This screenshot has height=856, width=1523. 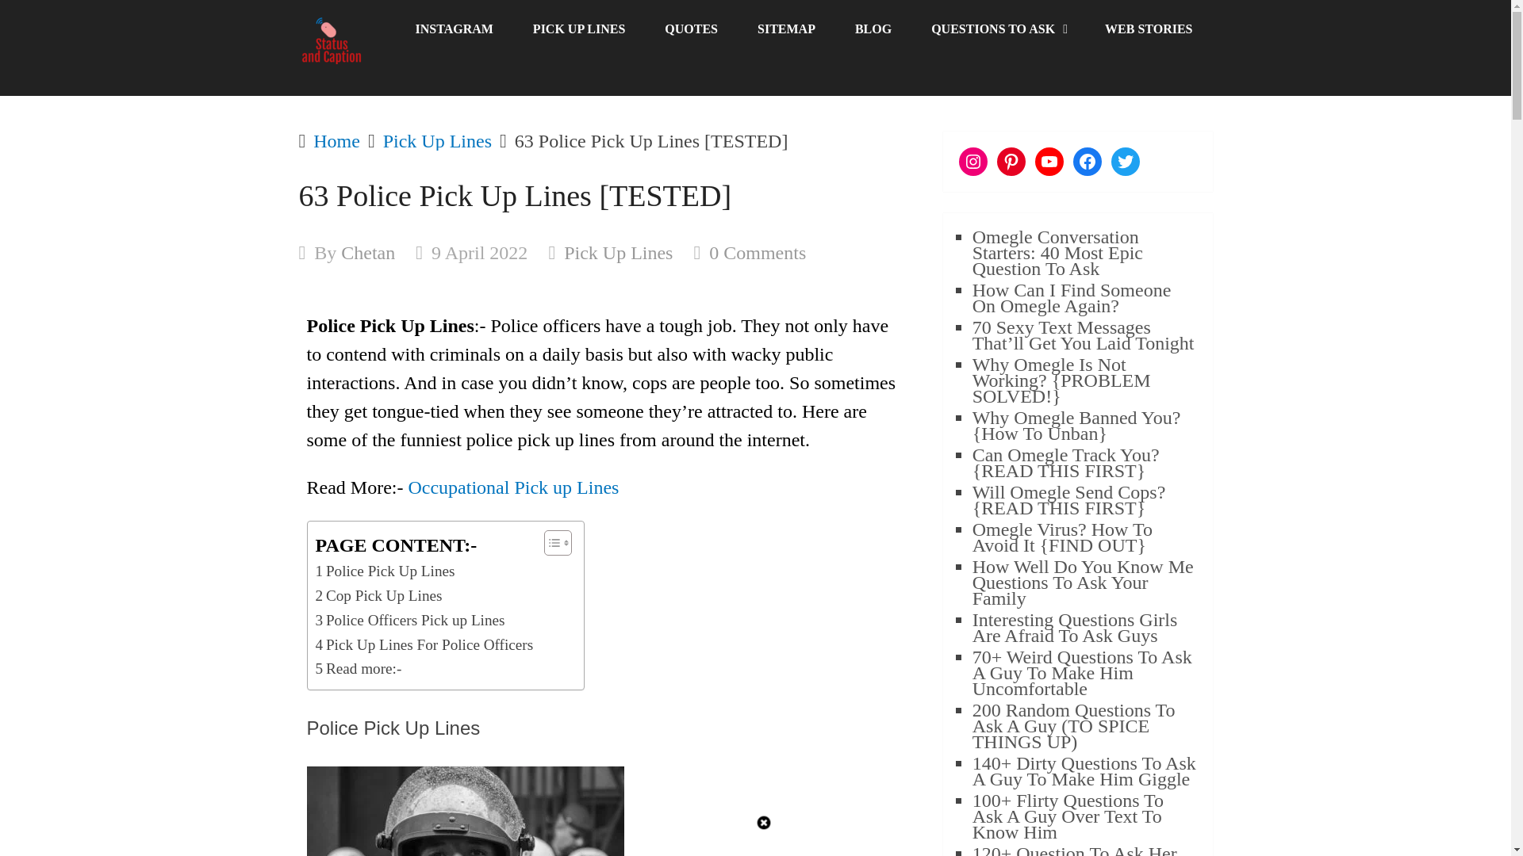 What do you see at coordinates (438, 141) in the screenshot?
I see `Pick Up Lines` at bounding box center [438, 141].